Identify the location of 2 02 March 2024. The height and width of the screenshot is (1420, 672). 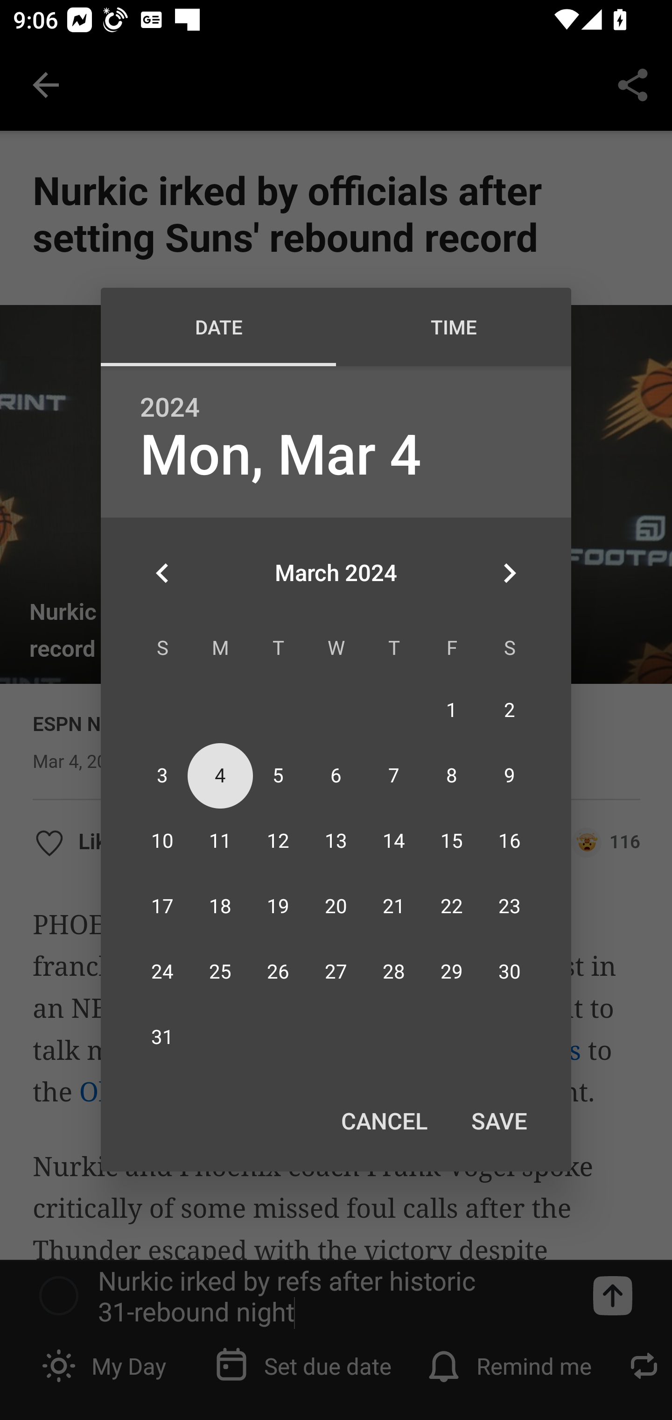
(509, 710).